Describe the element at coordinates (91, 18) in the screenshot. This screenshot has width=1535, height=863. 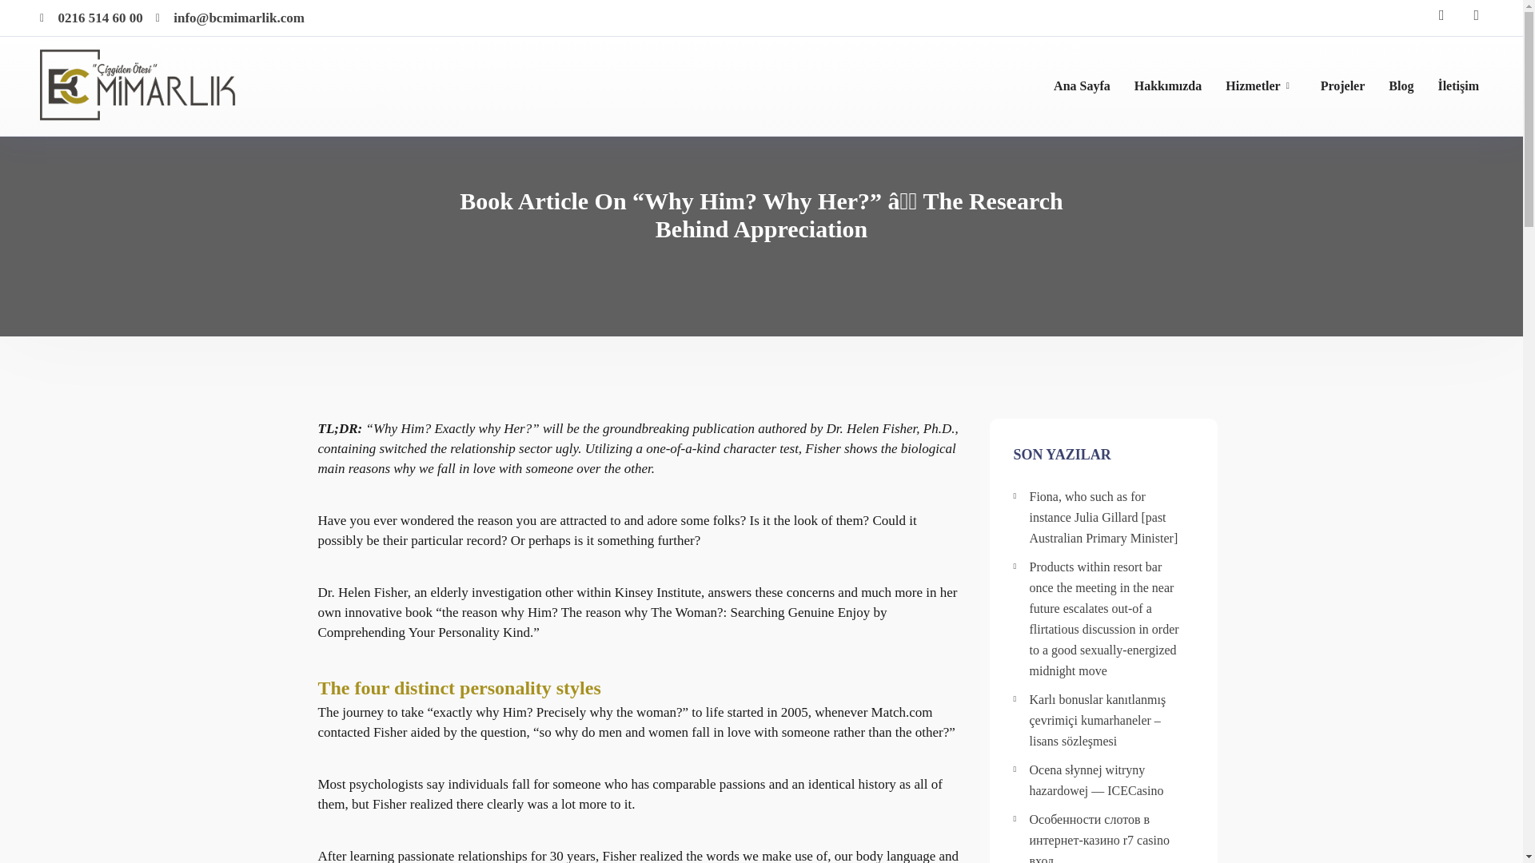
I see `0216 514 60 00` at that location.